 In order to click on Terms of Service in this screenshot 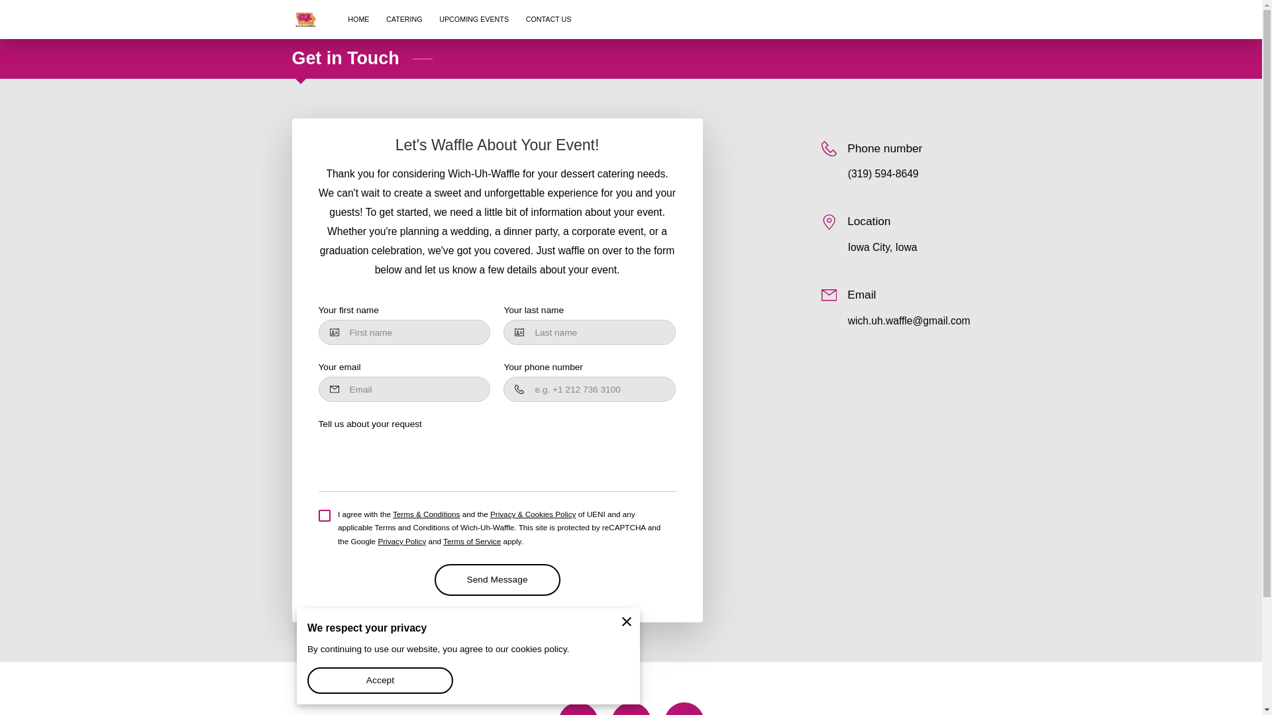, I will do `click(472, 542)`.